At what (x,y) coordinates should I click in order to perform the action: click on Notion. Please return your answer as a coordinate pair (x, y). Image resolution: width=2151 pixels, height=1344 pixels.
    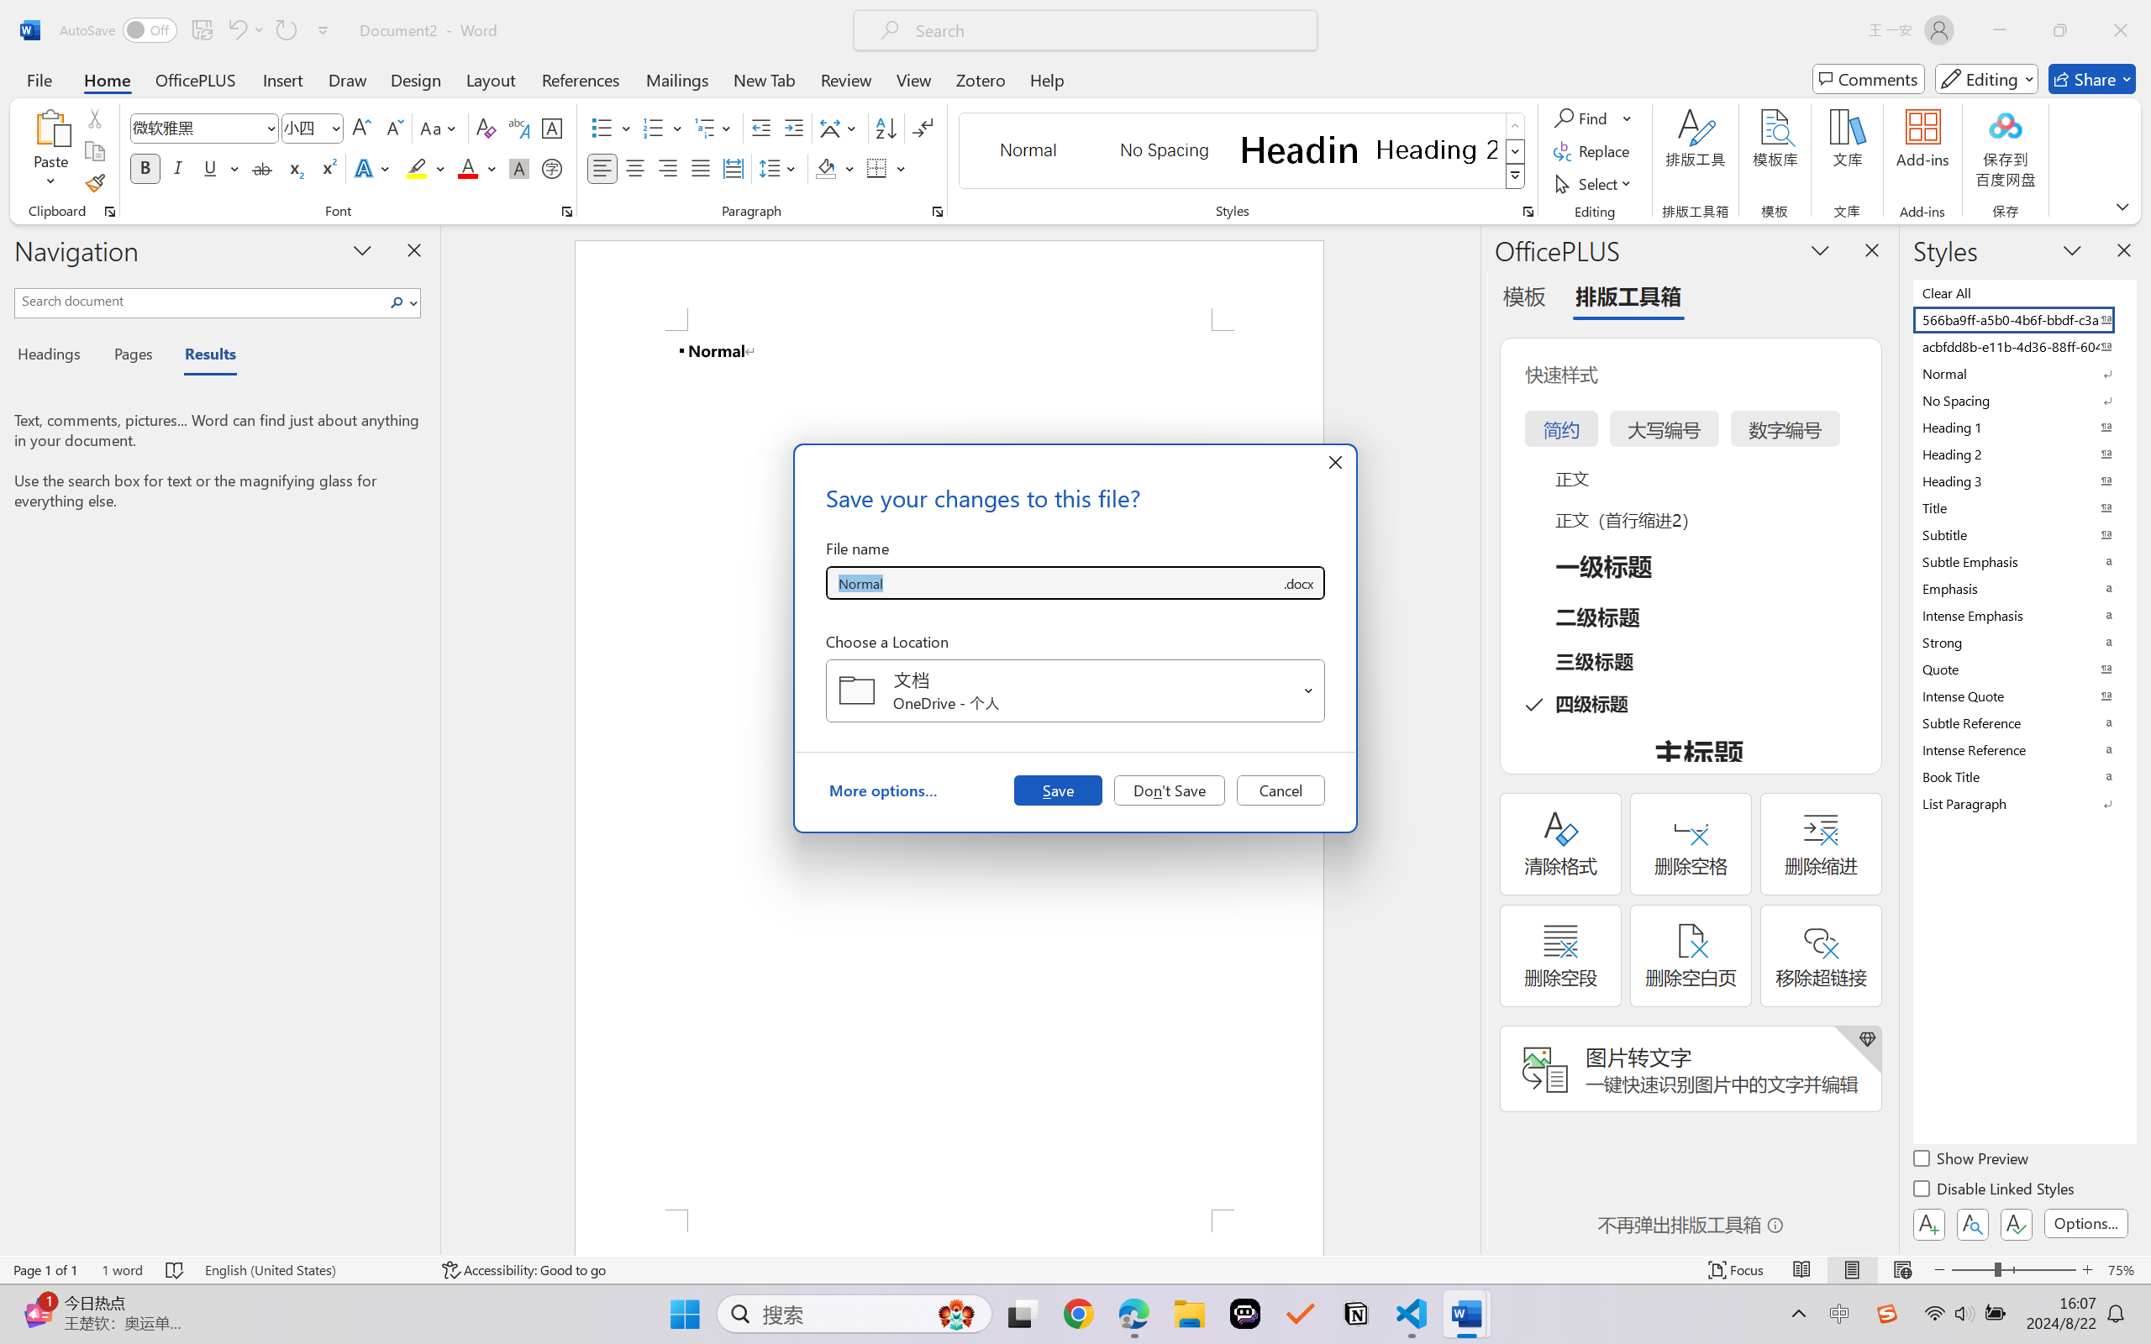
    Looking at the image, I should click on (1356, 1314).